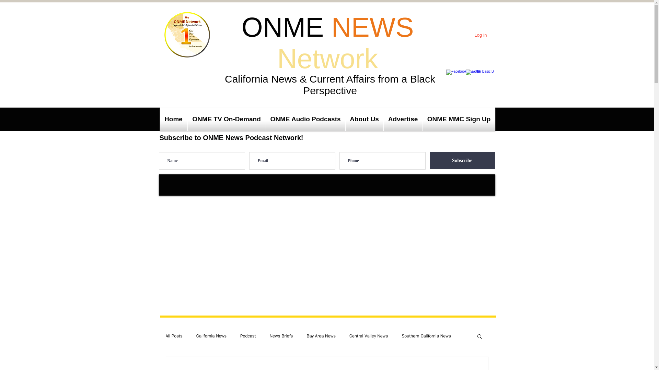 This screenshot has width=659, height=370. What do you see at coordinates (211, 336) in the screenshot?
I see `California News` at bounding box center [211, 336].